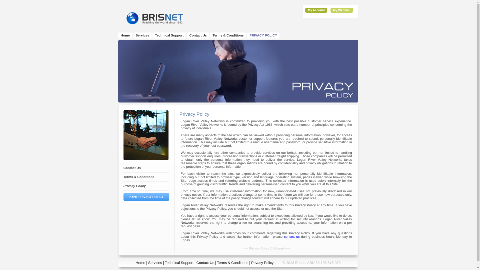 This screenshot has height=270, width=480. What do you see at coordinates (169, 35) in the screenshot?
I see `Technical Support` at bounding box center [169, 35].